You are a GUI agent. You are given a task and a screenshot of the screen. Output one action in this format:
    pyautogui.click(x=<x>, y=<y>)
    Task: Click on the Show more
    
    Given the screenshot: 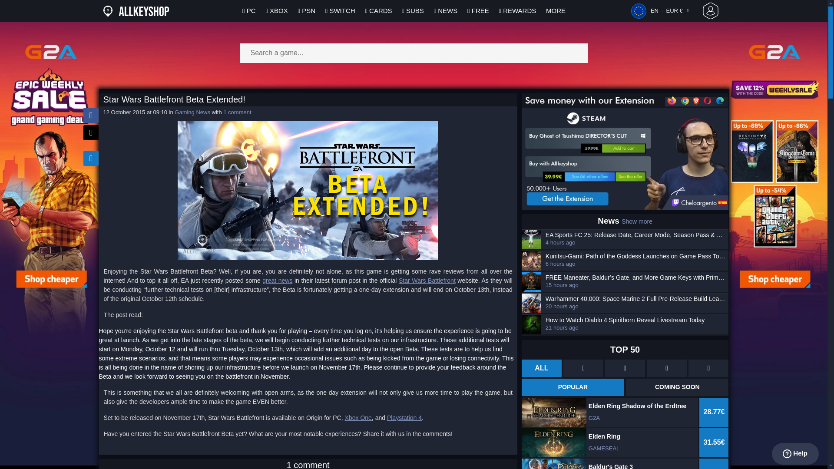 What is the action you would take?
    pyautogui.click(x=637, y=221)
    